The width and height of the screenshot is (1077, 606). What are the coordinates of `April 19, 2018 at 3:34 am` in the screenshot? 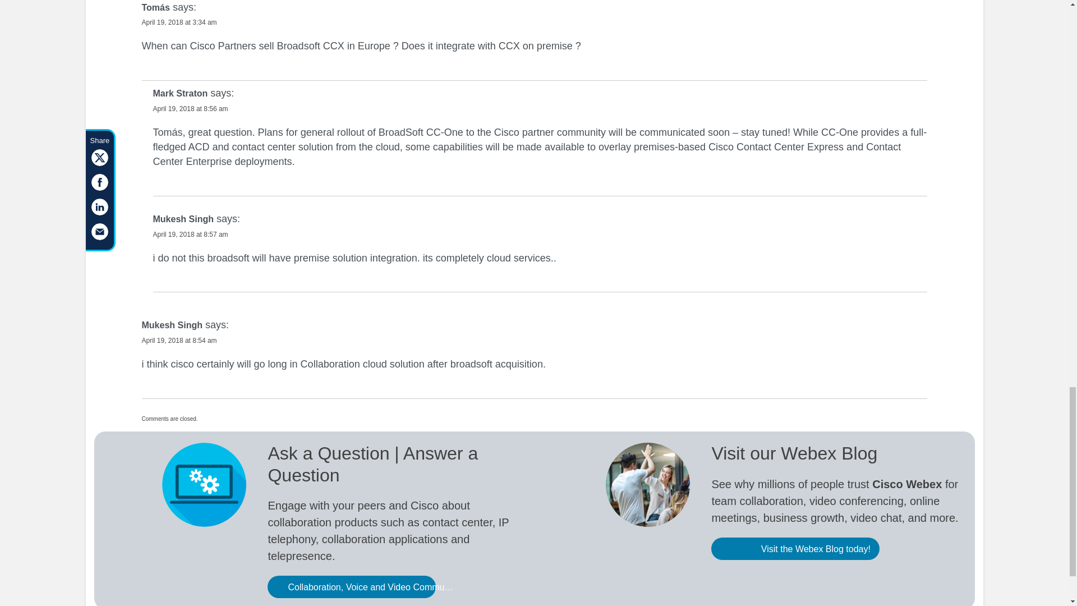 It's located at (178, 22).